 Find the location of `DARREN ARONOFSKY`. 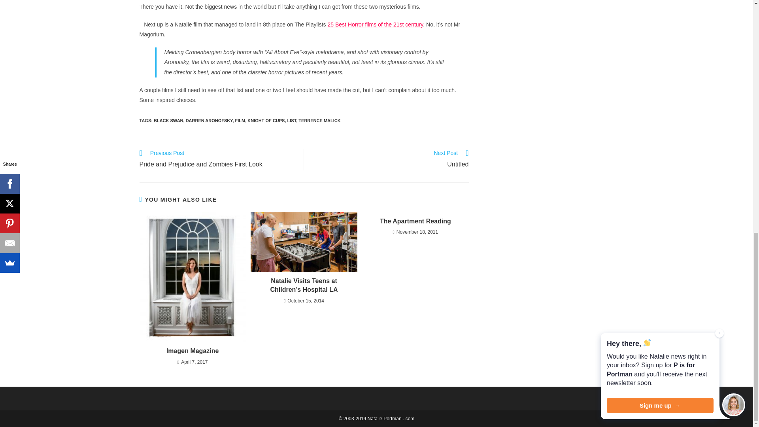

DARREN ARONOFSKY is located at coordinates (217, 159).